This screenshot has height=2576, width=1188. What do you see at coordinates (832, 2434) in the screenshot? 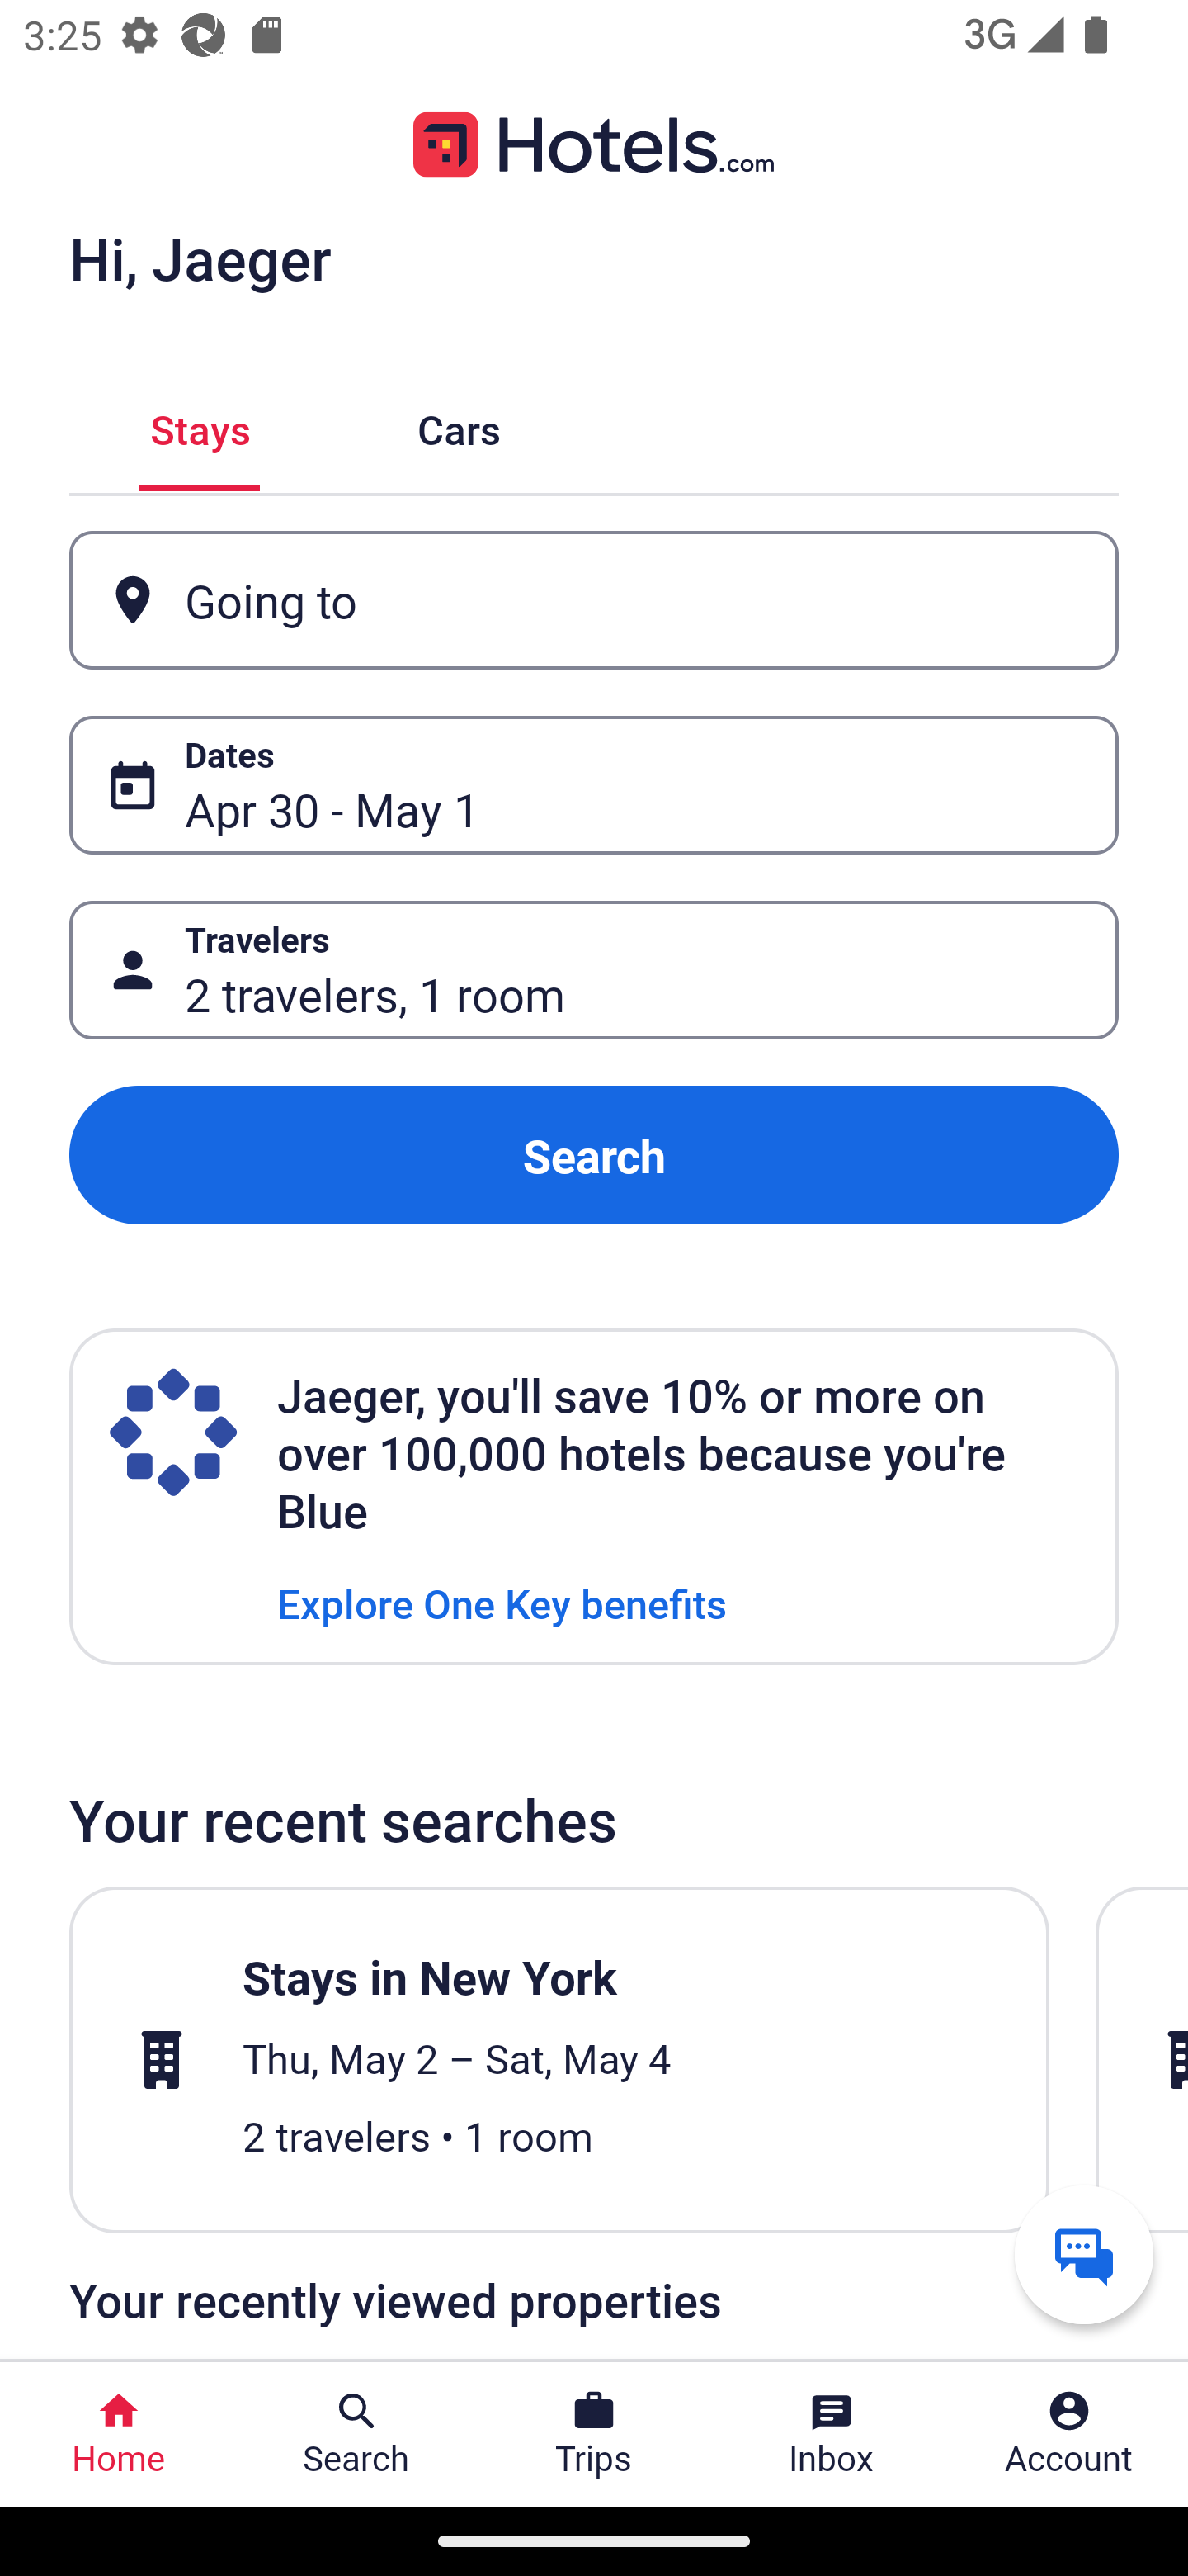
I see `Inbox Inbox Button` at bounding box center [832, 2434].